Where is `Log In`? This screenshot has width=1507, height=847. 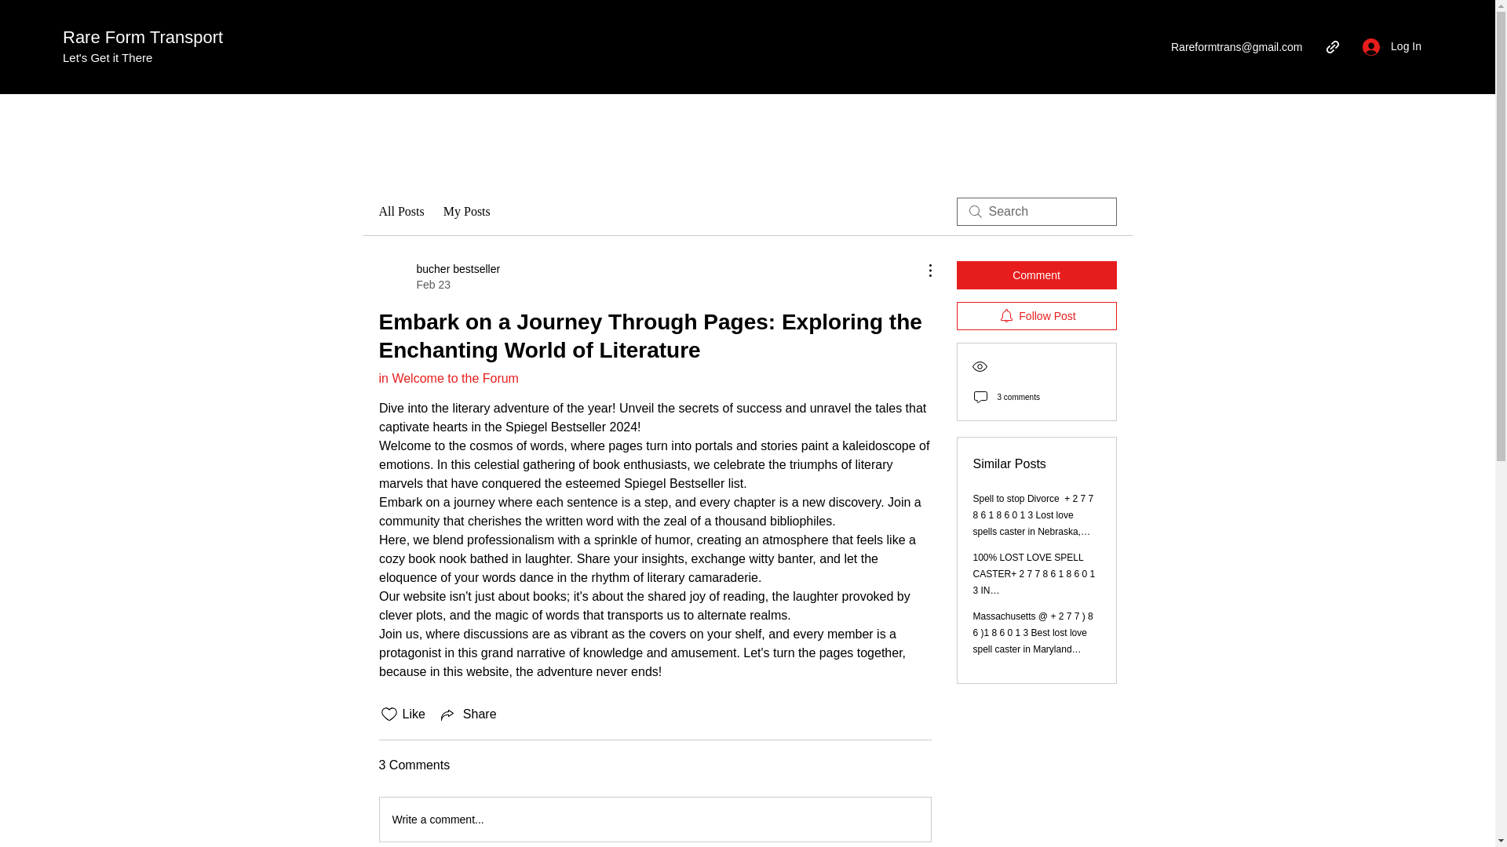 Log In is located at coordinates (1392, 46).